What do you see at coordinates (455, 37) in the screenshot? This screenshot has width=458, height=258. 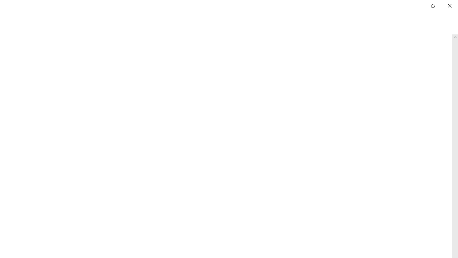 I see `Vertical Small Decrease` at bounding box center [455, 37].